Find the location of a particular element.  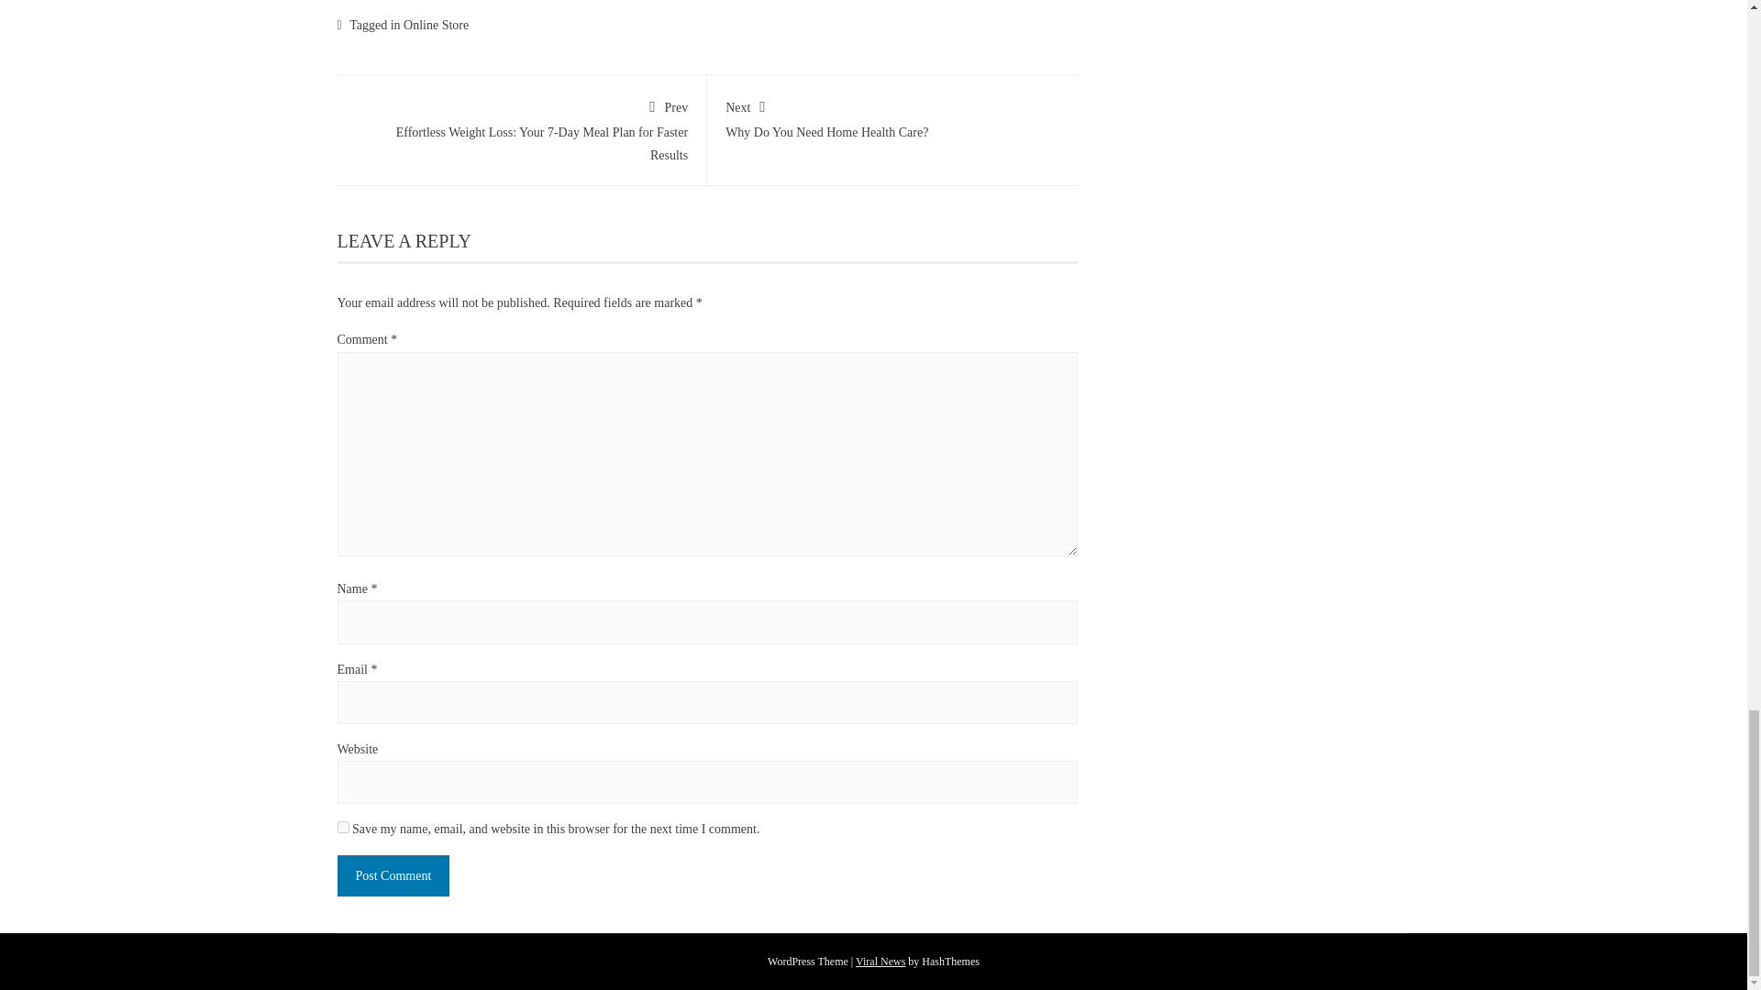

Online Store is located at coordinates (435, 25).